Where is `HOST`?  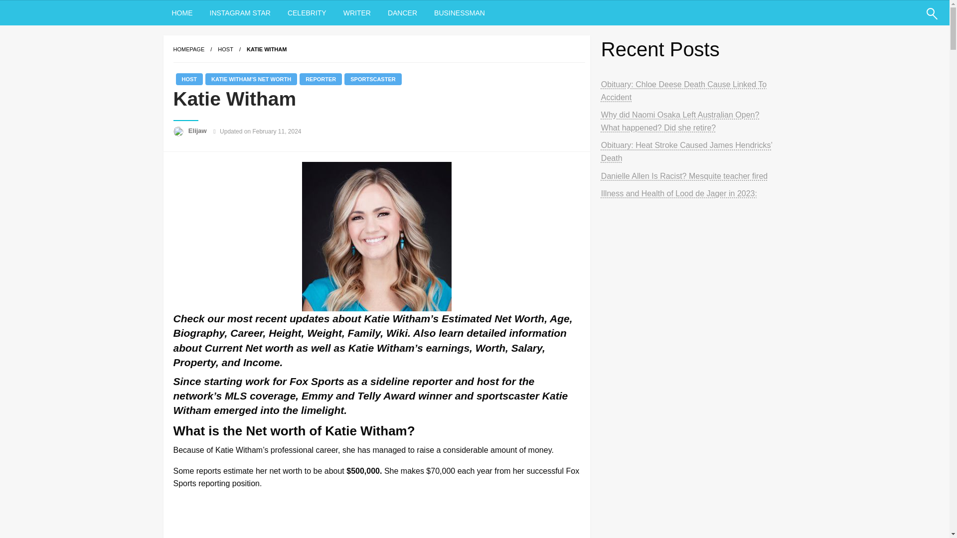
HOST is located at coordinates (225, 49).